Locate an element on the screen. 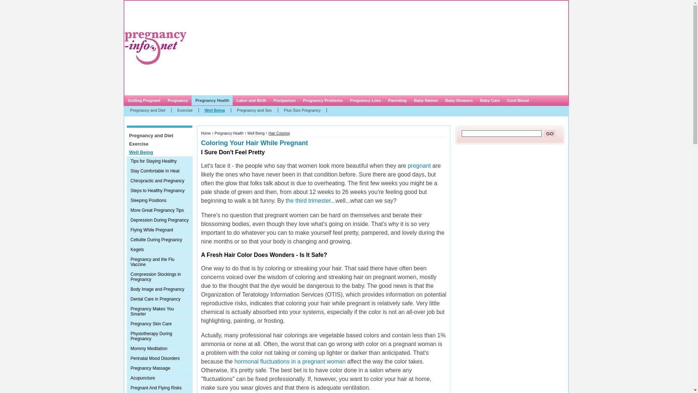  Exercise is located at coordinates (185, 110).